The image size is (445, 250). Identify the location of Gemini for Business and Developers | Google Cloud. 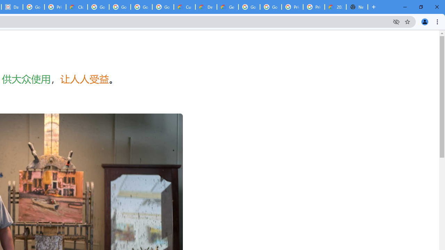
(227, 7).